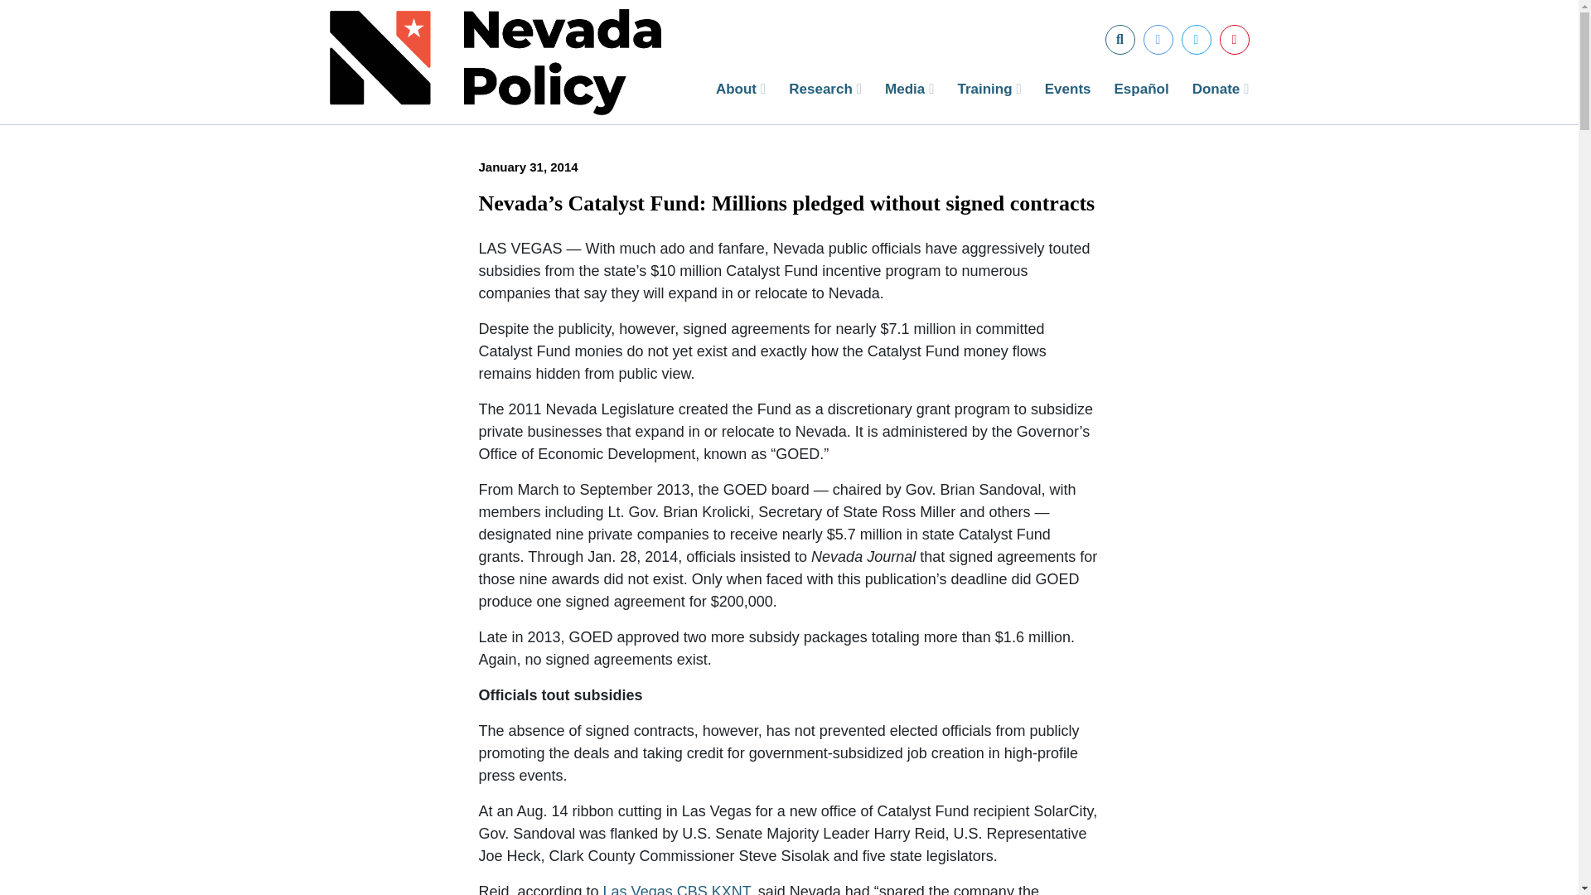  Describe the element at coordinates (825, 88) in the screenshot. I see `Research` at that location.